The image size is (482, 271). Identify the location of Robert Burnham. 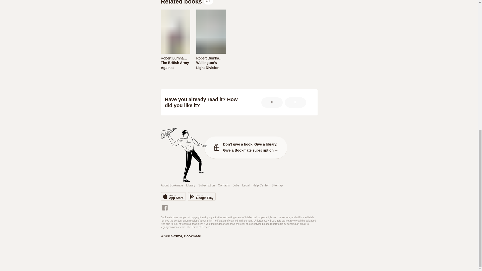
(174, 58).